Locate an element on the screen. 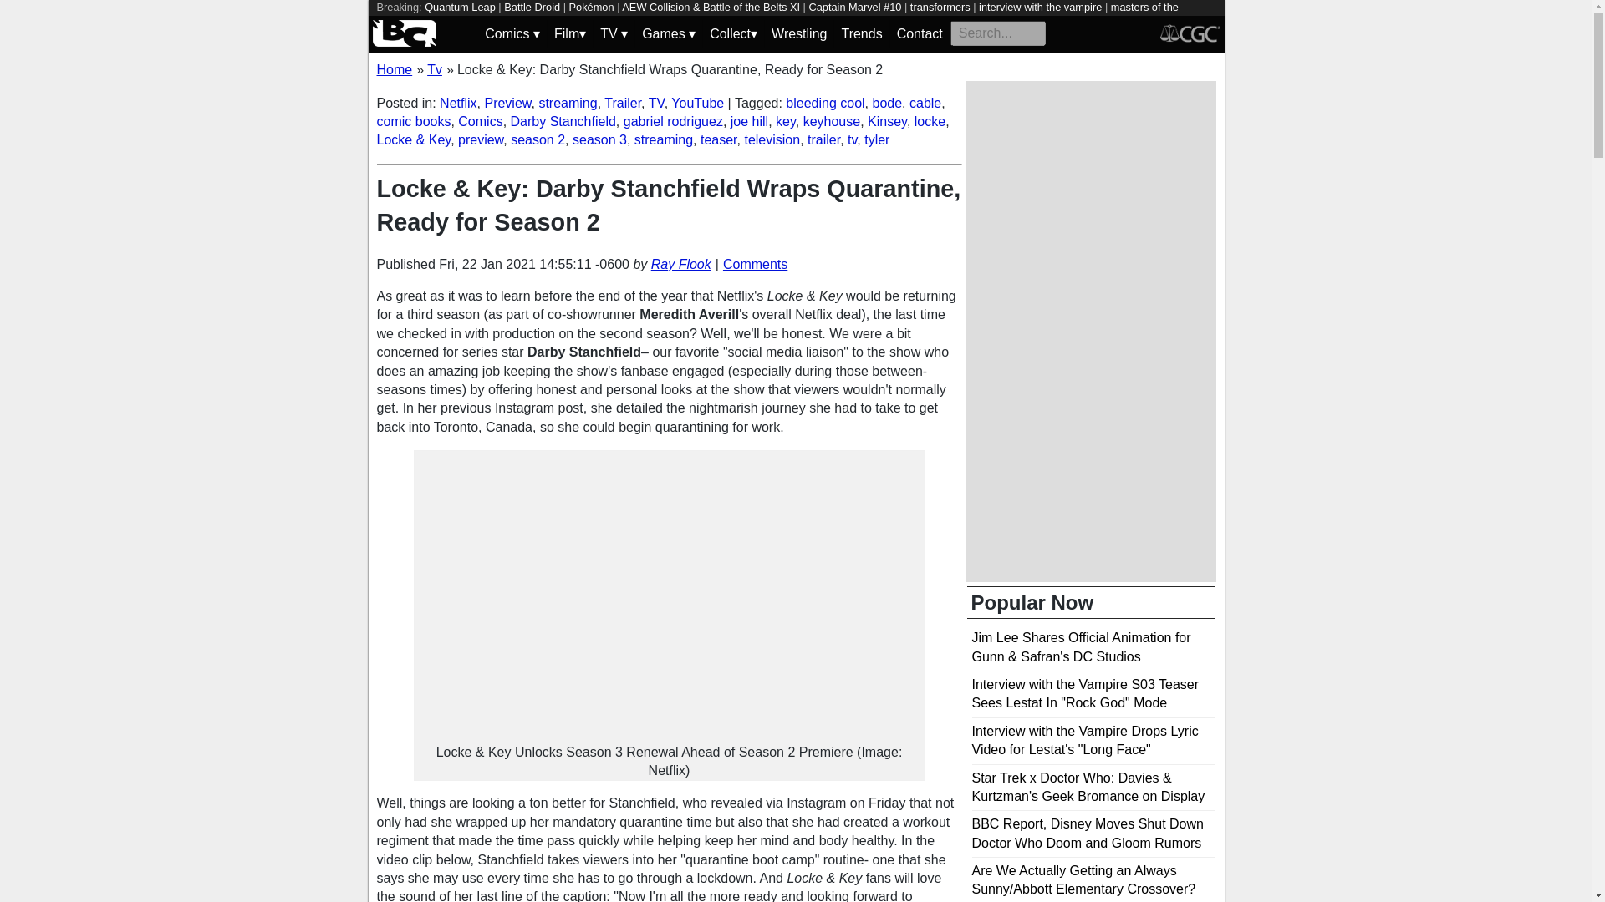 The height and width of the screenshot is (902, 1605). masters of the universe is located at coordinates (777, 14).